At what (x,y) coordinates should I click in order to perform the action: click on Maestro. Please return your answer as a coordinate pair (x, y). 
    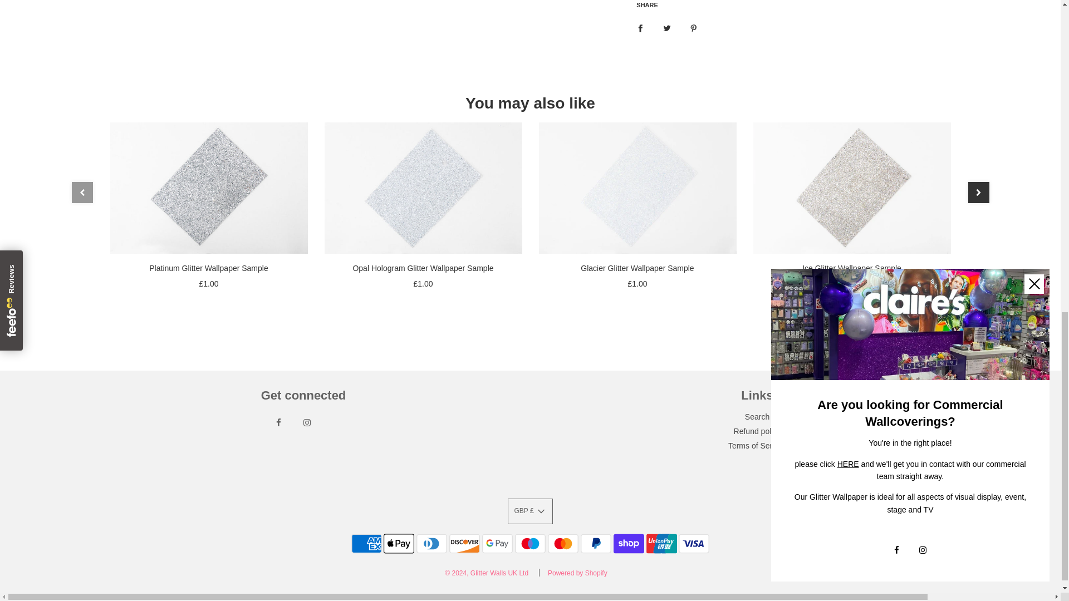
    Looking at the image, I should click on (530, 543).